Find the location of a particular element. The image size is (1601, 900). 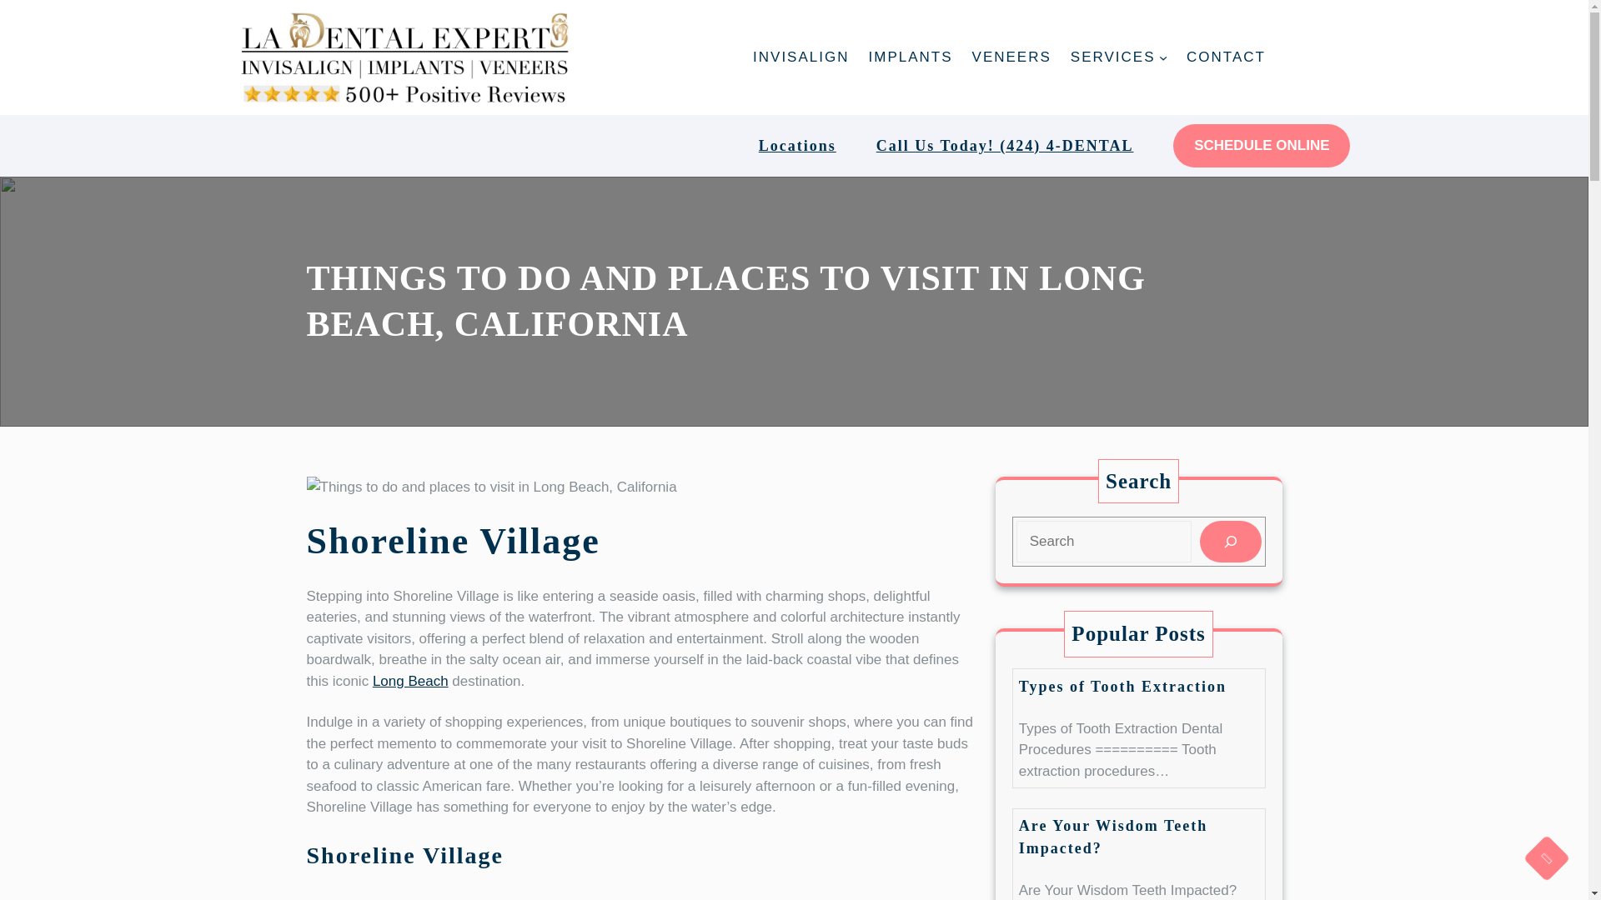

IMPLANTS is located at coordinates (911, 57).